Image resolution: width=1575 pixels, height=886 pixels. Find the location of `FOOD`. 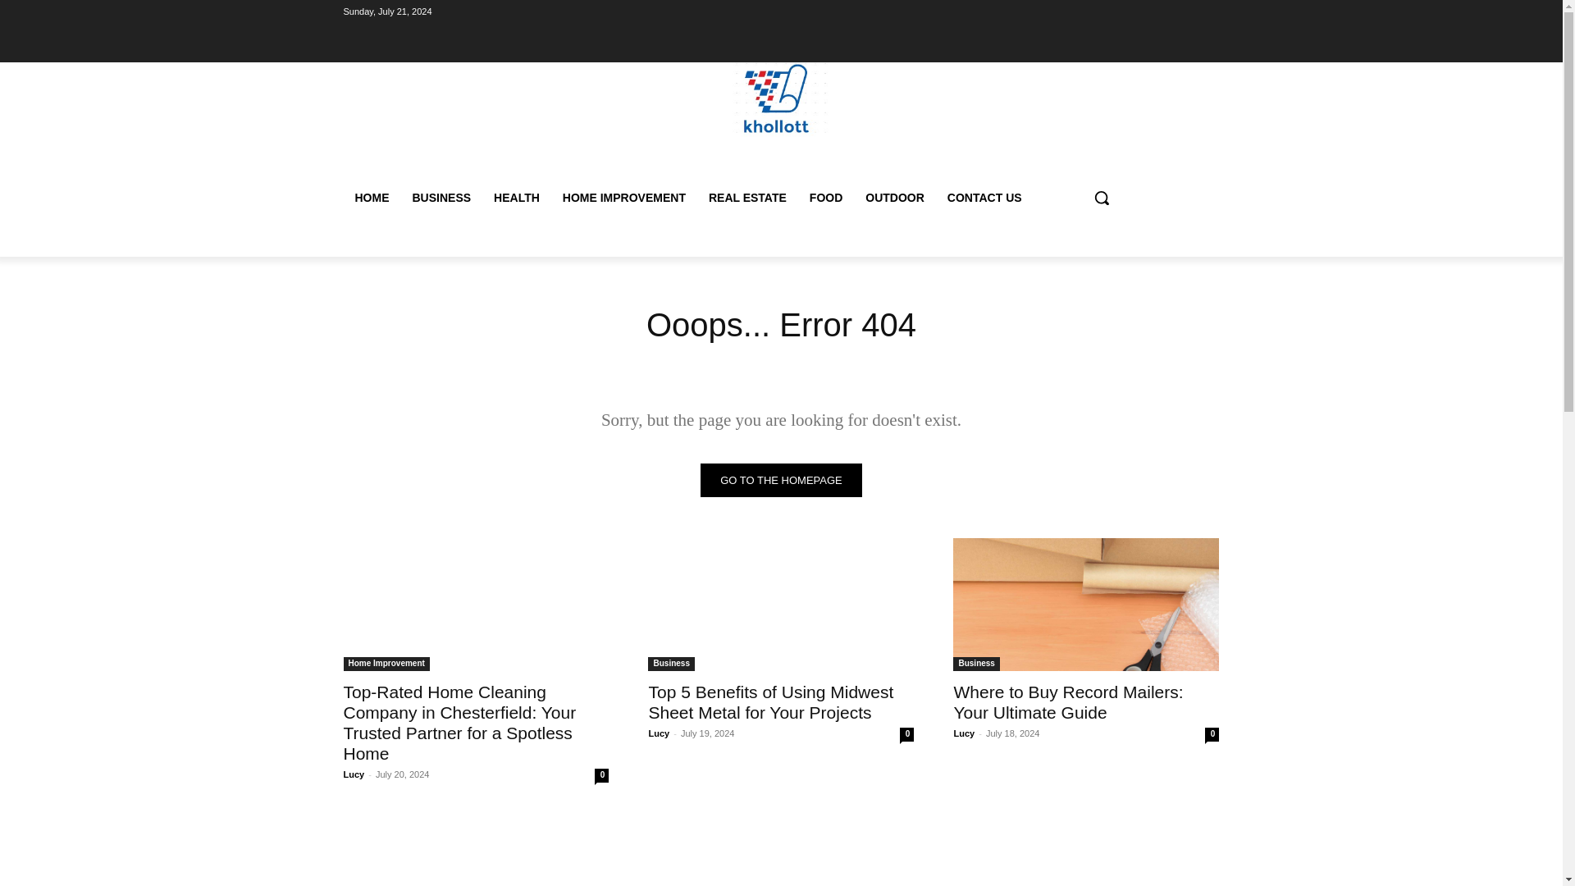

FOOD is located at coordinates (825, 197).